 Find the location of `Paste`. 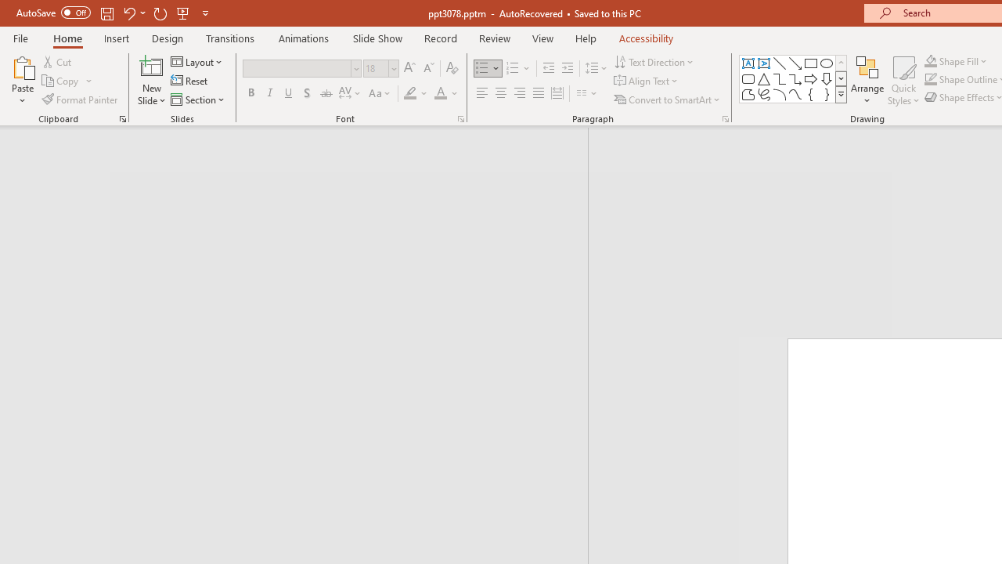

Paste is located at coordinates (22, 66).